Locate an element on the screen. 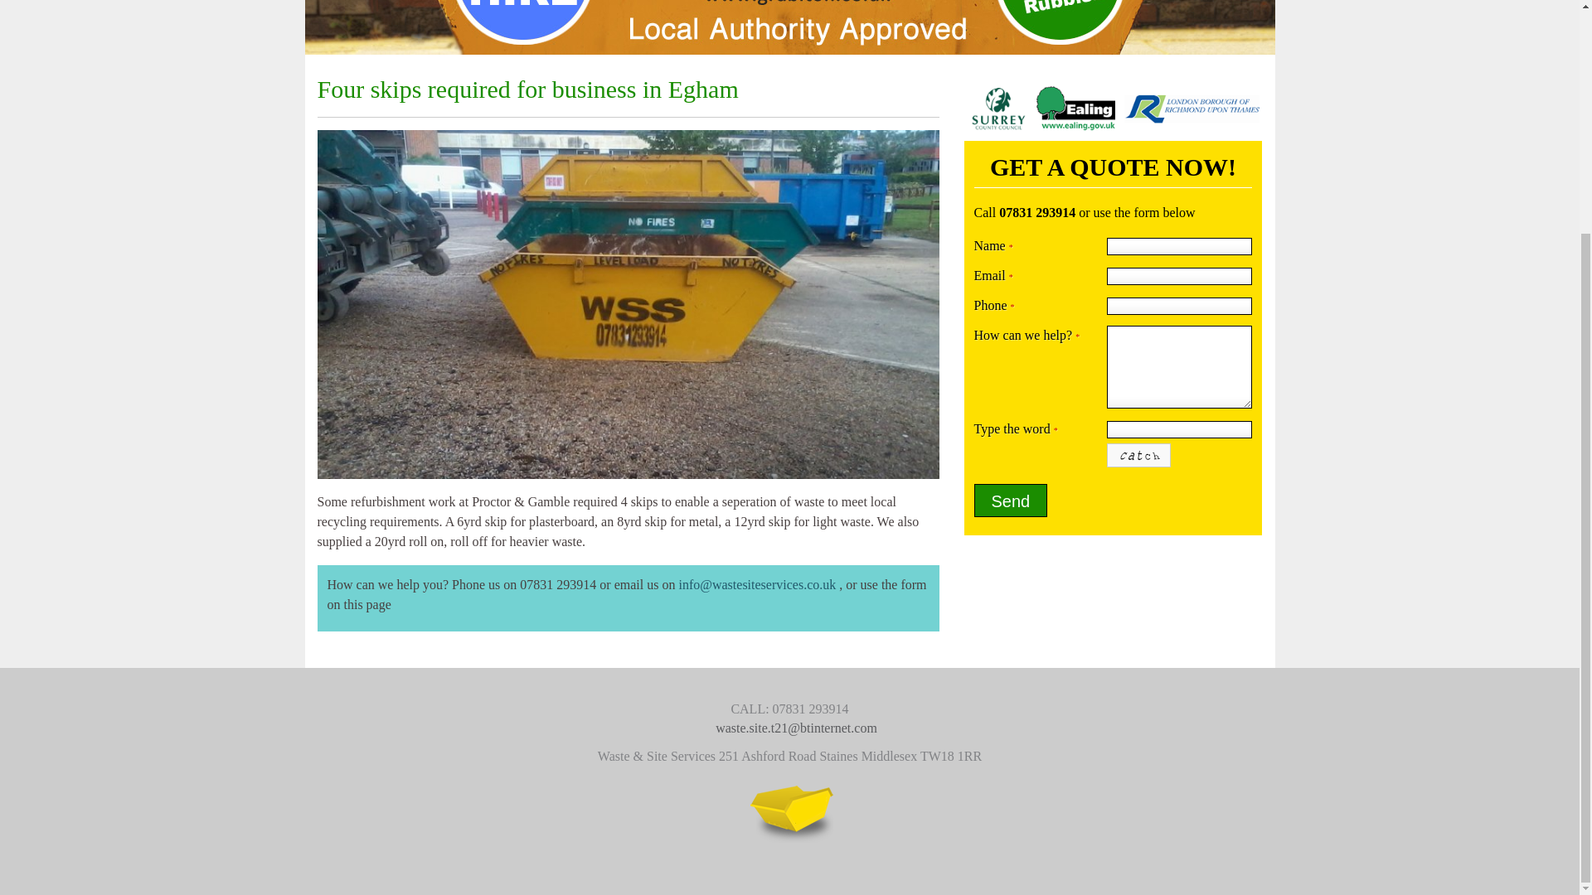 This screenshot has height=895, width=1592. Send is located at coordinates (1010, 501).